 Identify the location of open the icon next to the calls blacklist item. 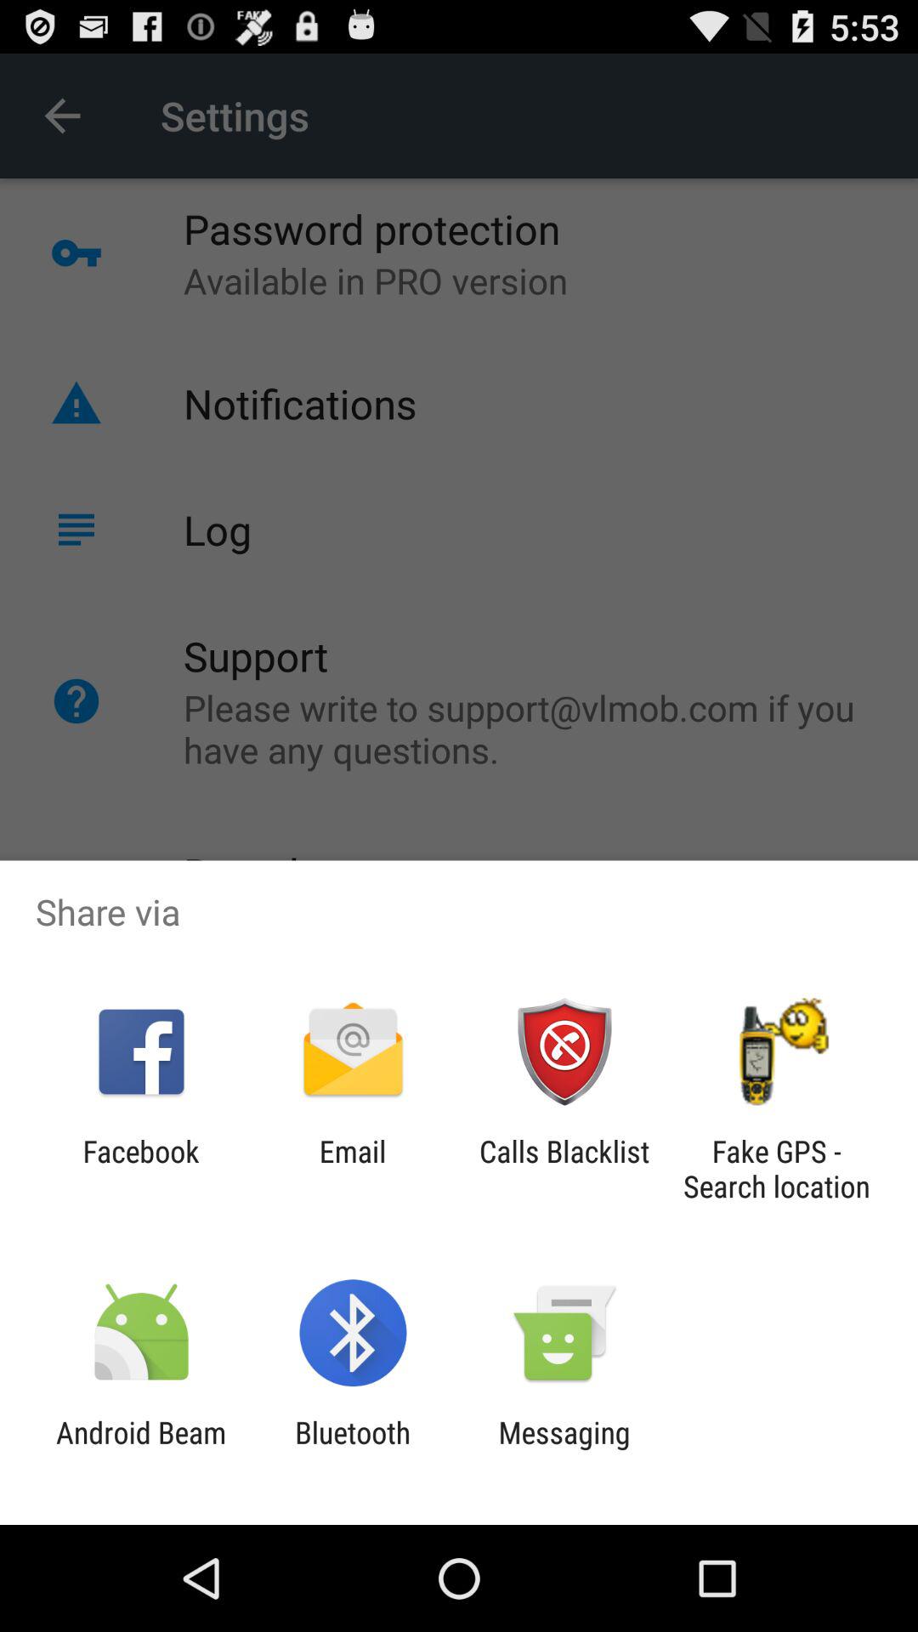
(352, 1169).